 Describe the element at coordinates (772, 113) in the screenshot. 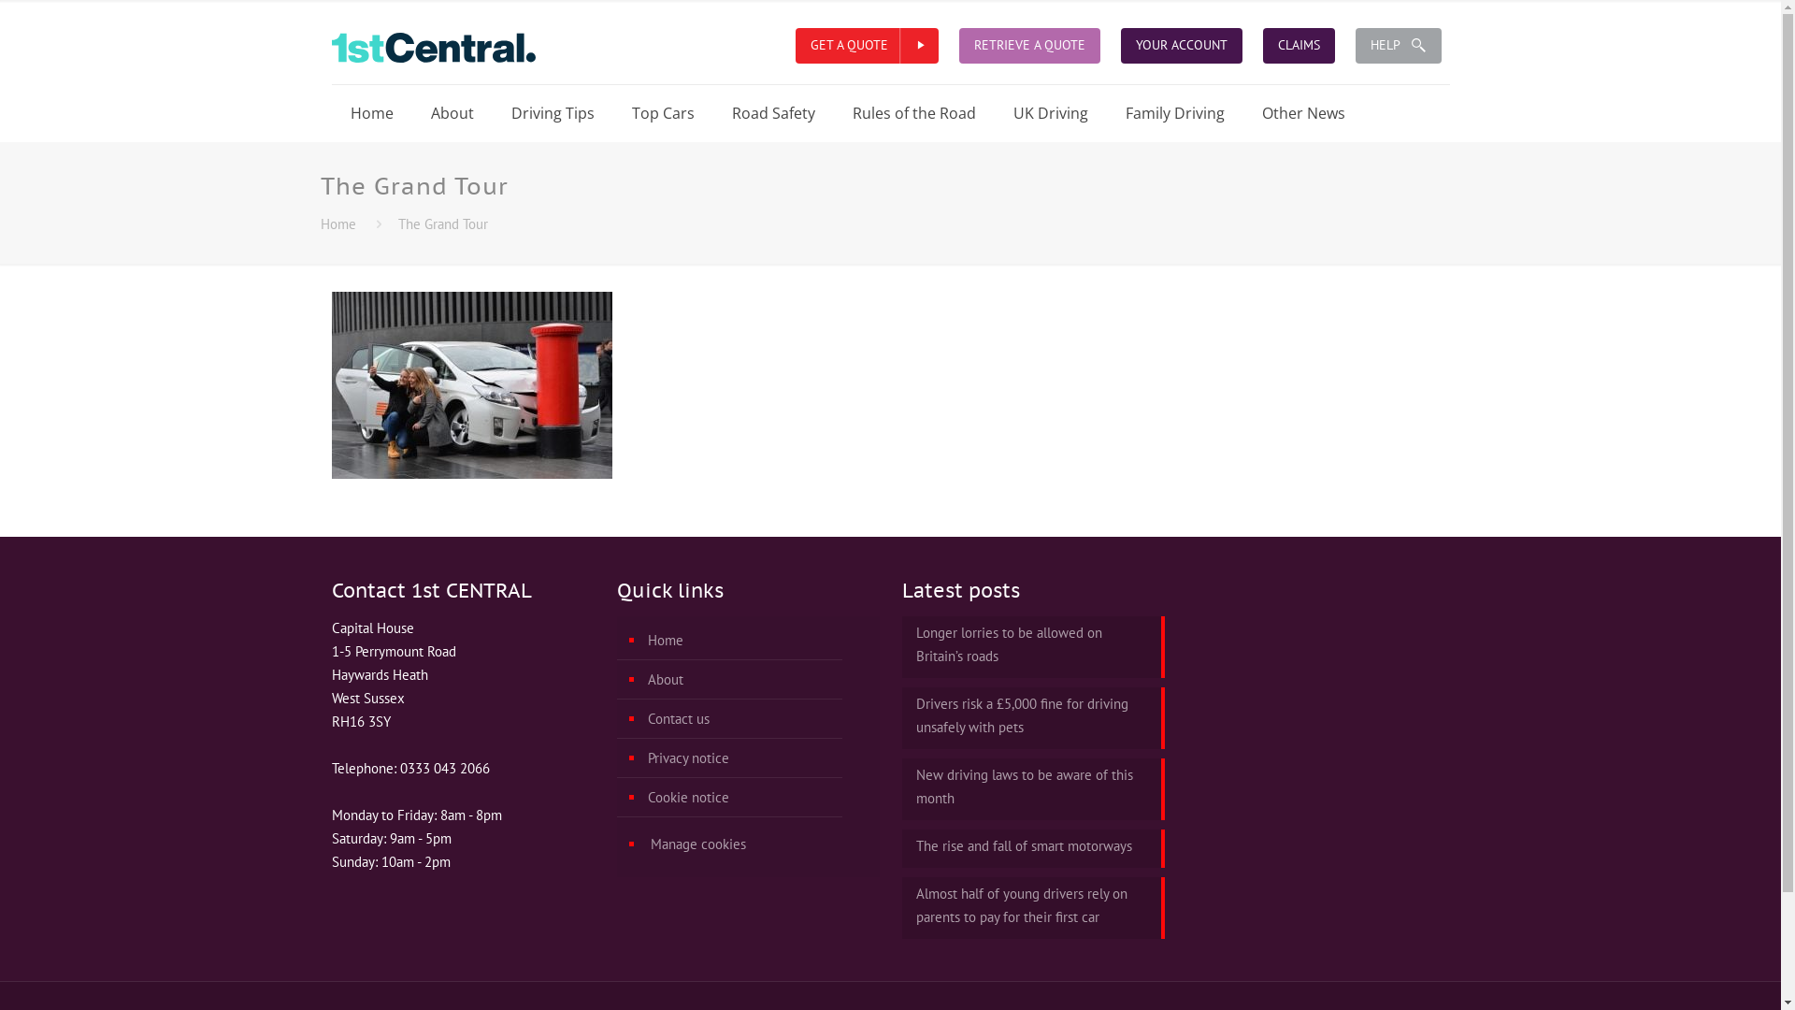

I see `Road Safety` at that location.